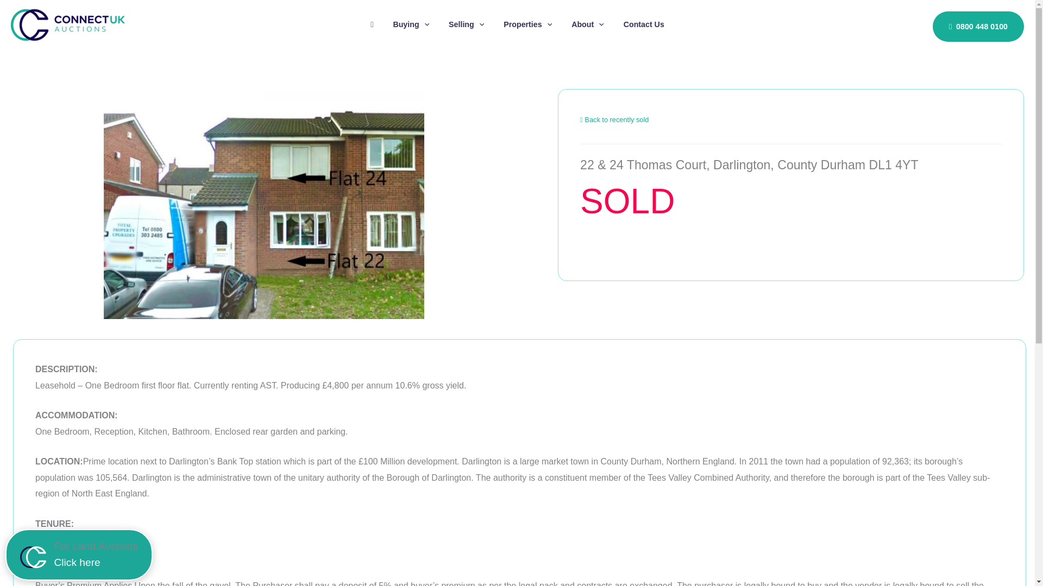 The image size is (1043, 586). I want to click on Properties, so click(527, 24).